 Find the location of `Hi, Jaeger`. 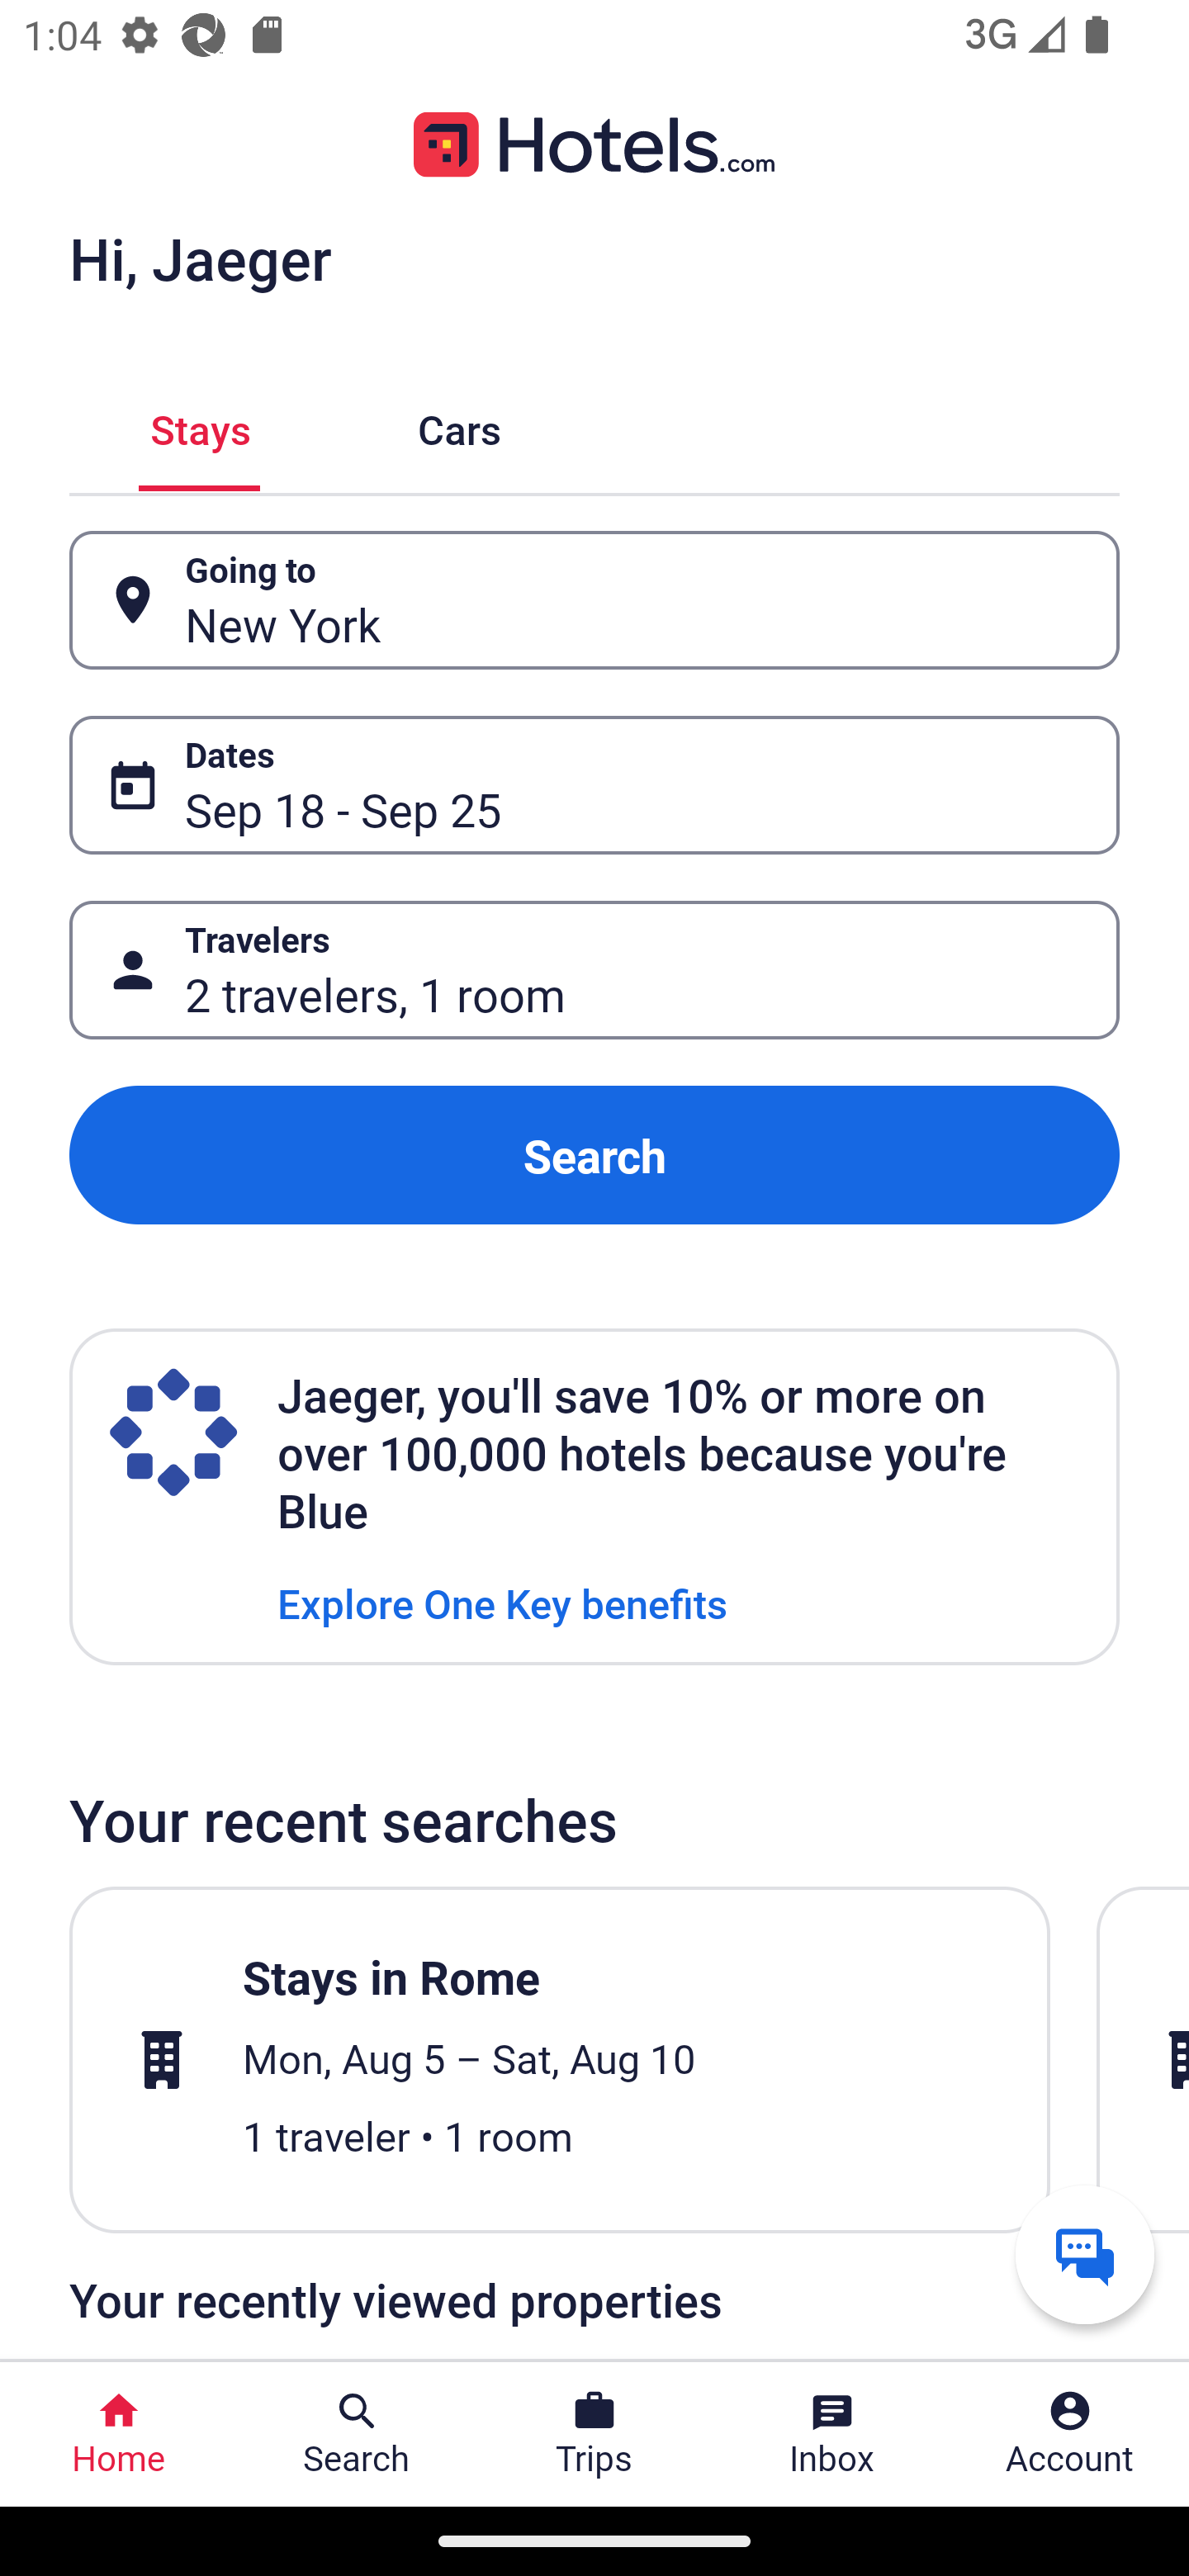

Hi, Jaeger is located at coordinates (200, 258).